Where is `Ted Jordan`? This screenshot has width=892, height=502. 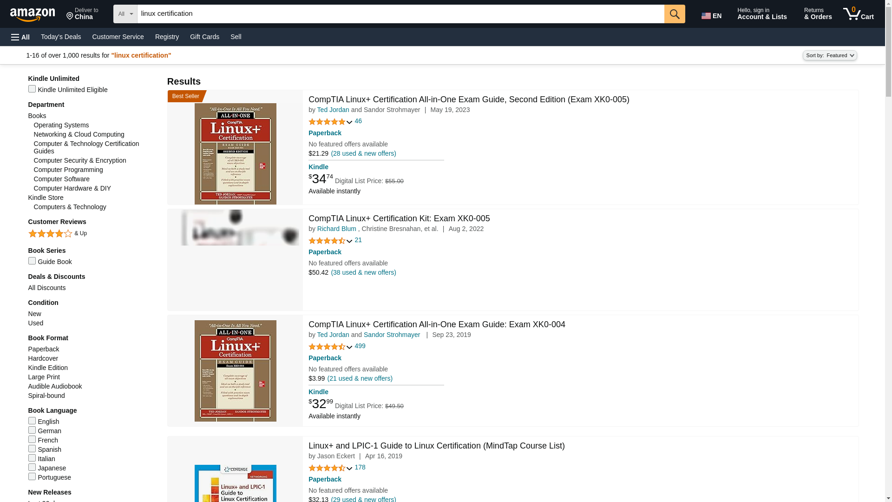 Ted Jordan is located at coordinates (82, 14).